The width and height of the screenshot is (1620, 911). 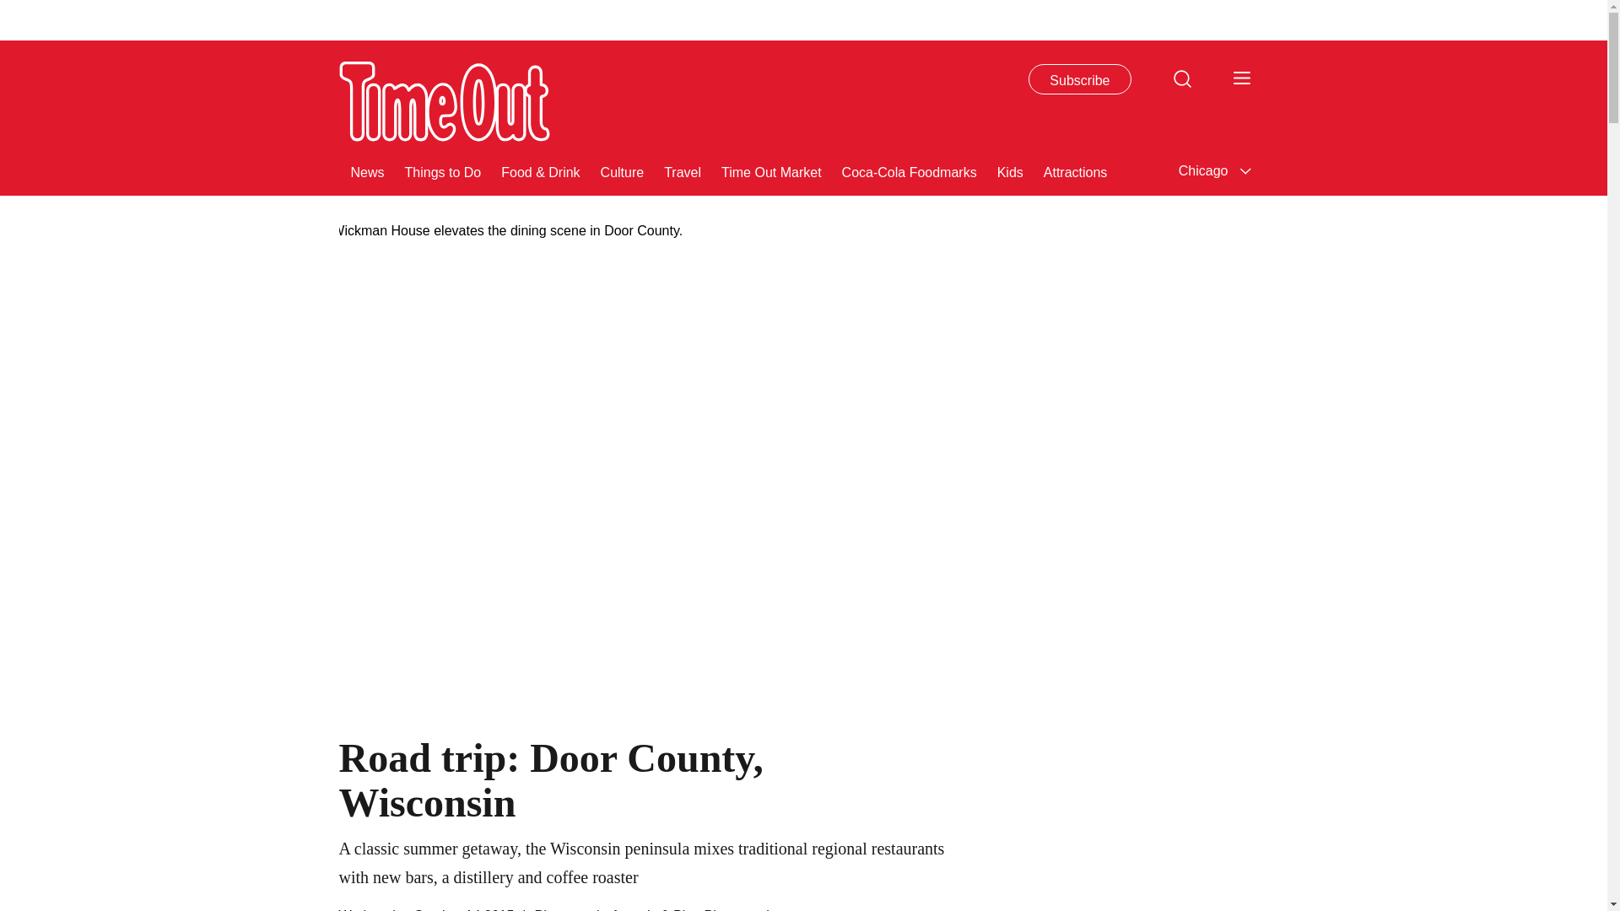 What do you see at coordinates (1156, 170) in the screenshot?
I see `Museums` at bounding box center [1156, 170].